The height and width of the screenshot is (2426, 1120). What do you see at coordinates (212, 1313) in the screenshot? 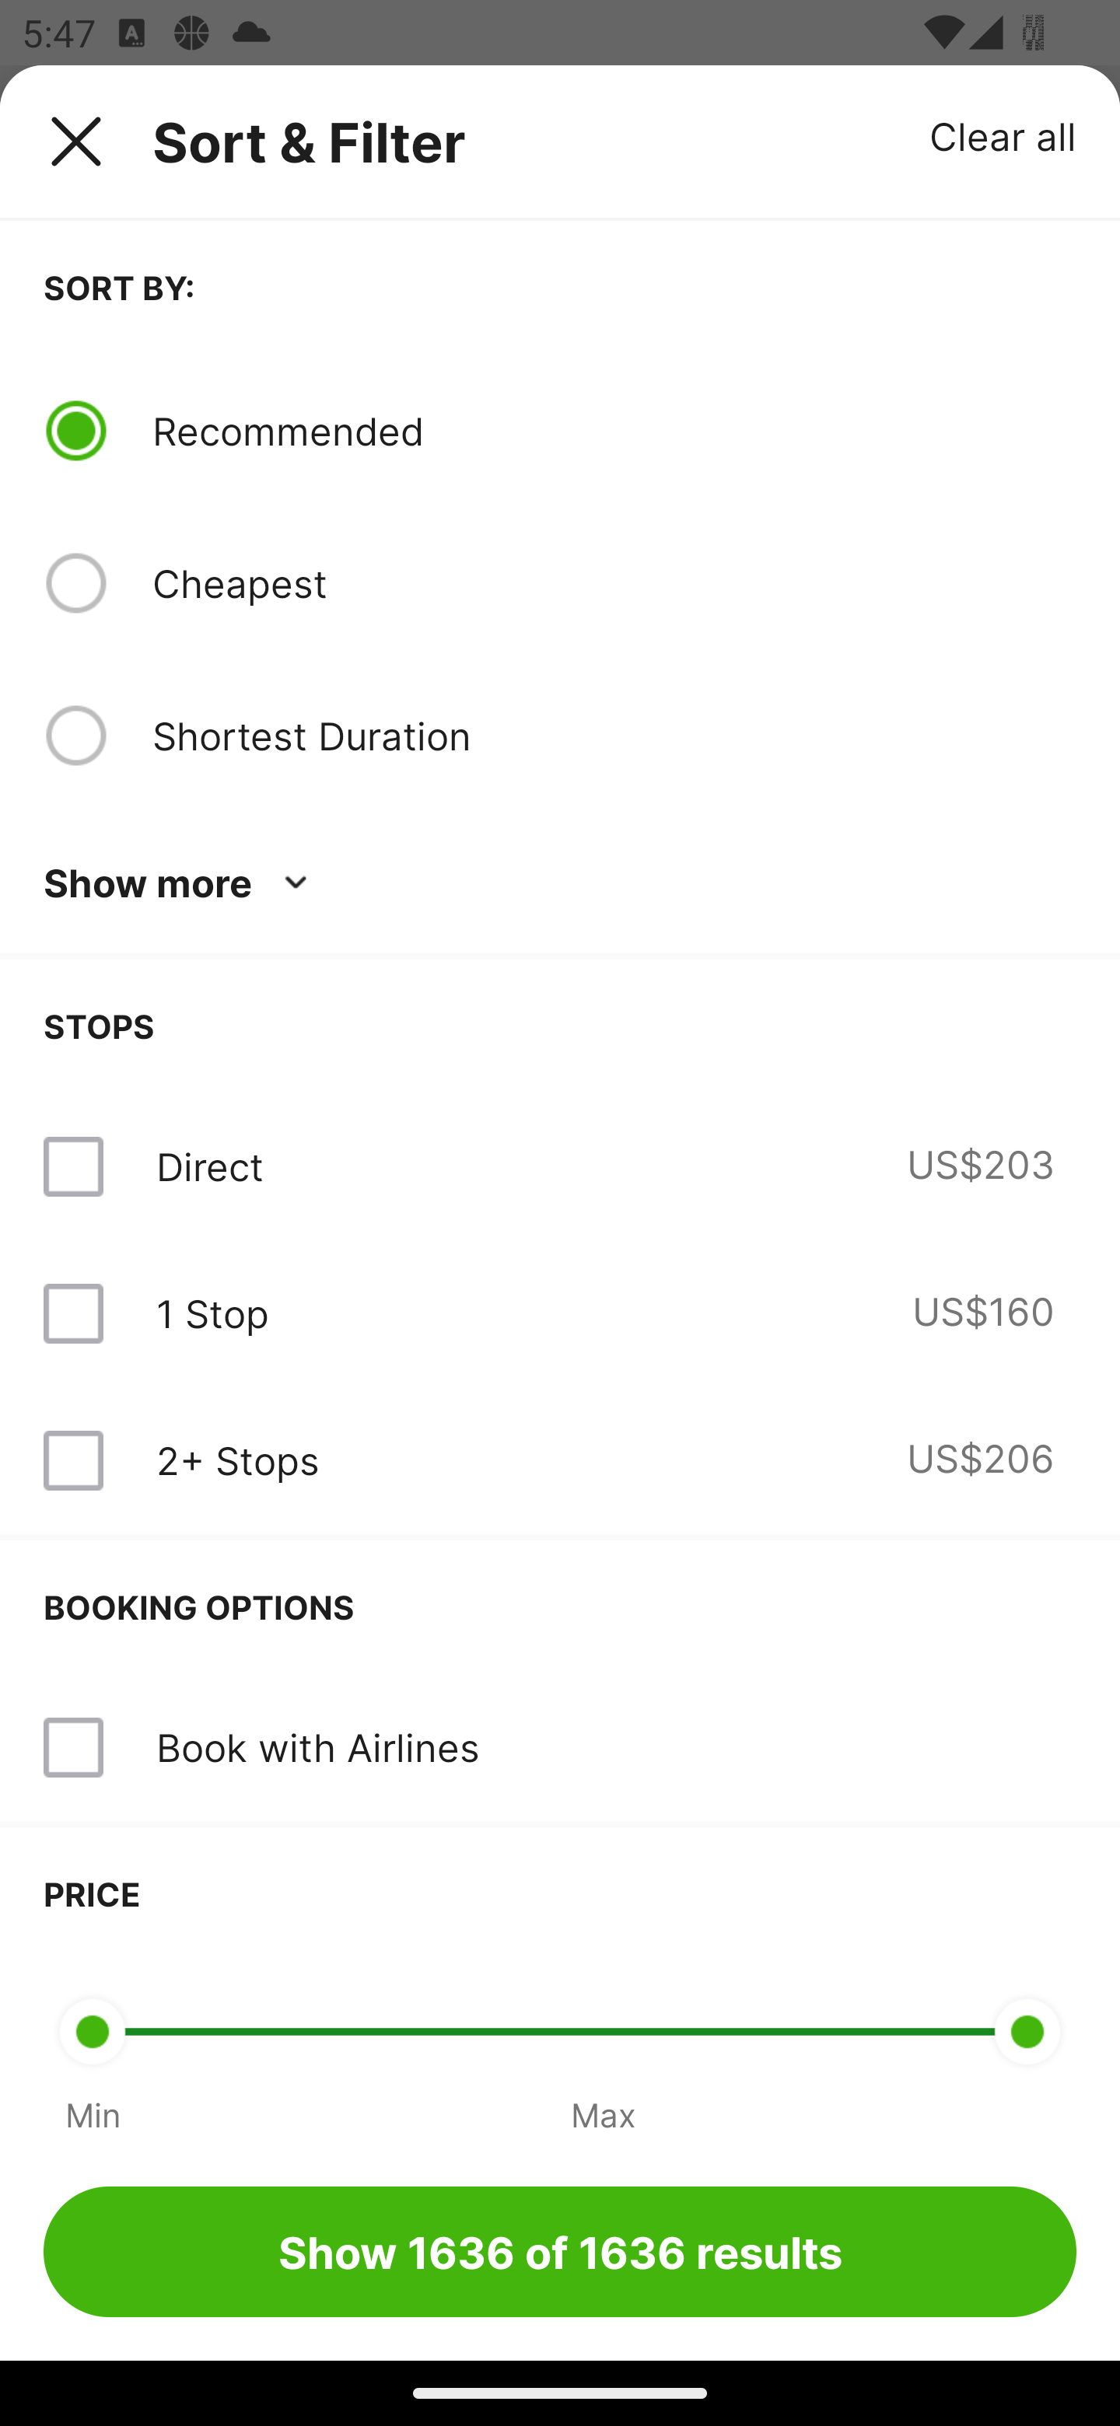
I see `1 Stop` at bounding box center [212, 1313].